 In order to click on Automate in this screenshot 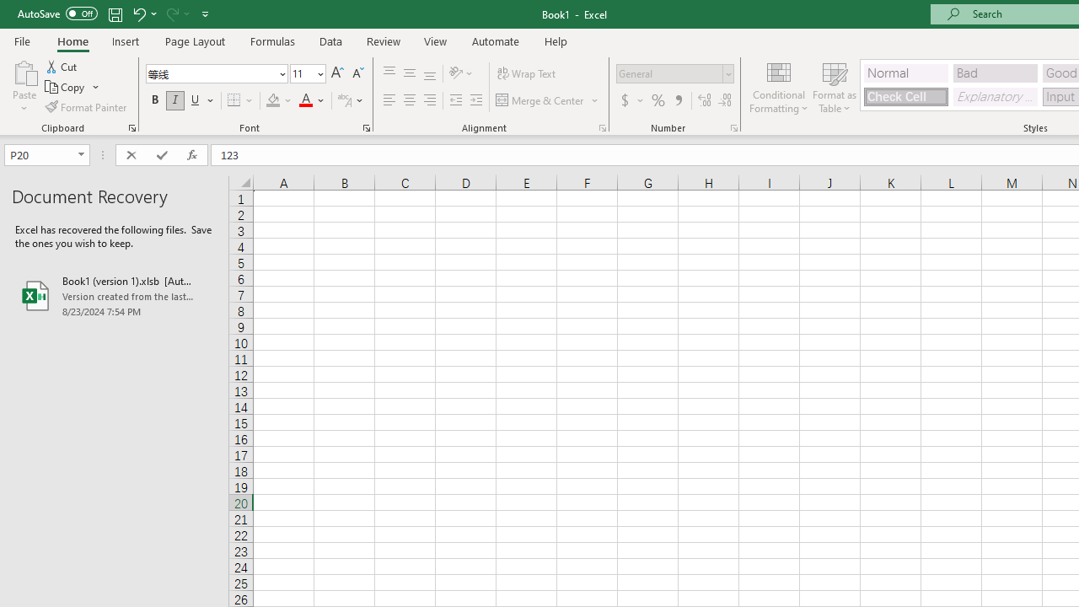, I will do `click(496, 40)`.